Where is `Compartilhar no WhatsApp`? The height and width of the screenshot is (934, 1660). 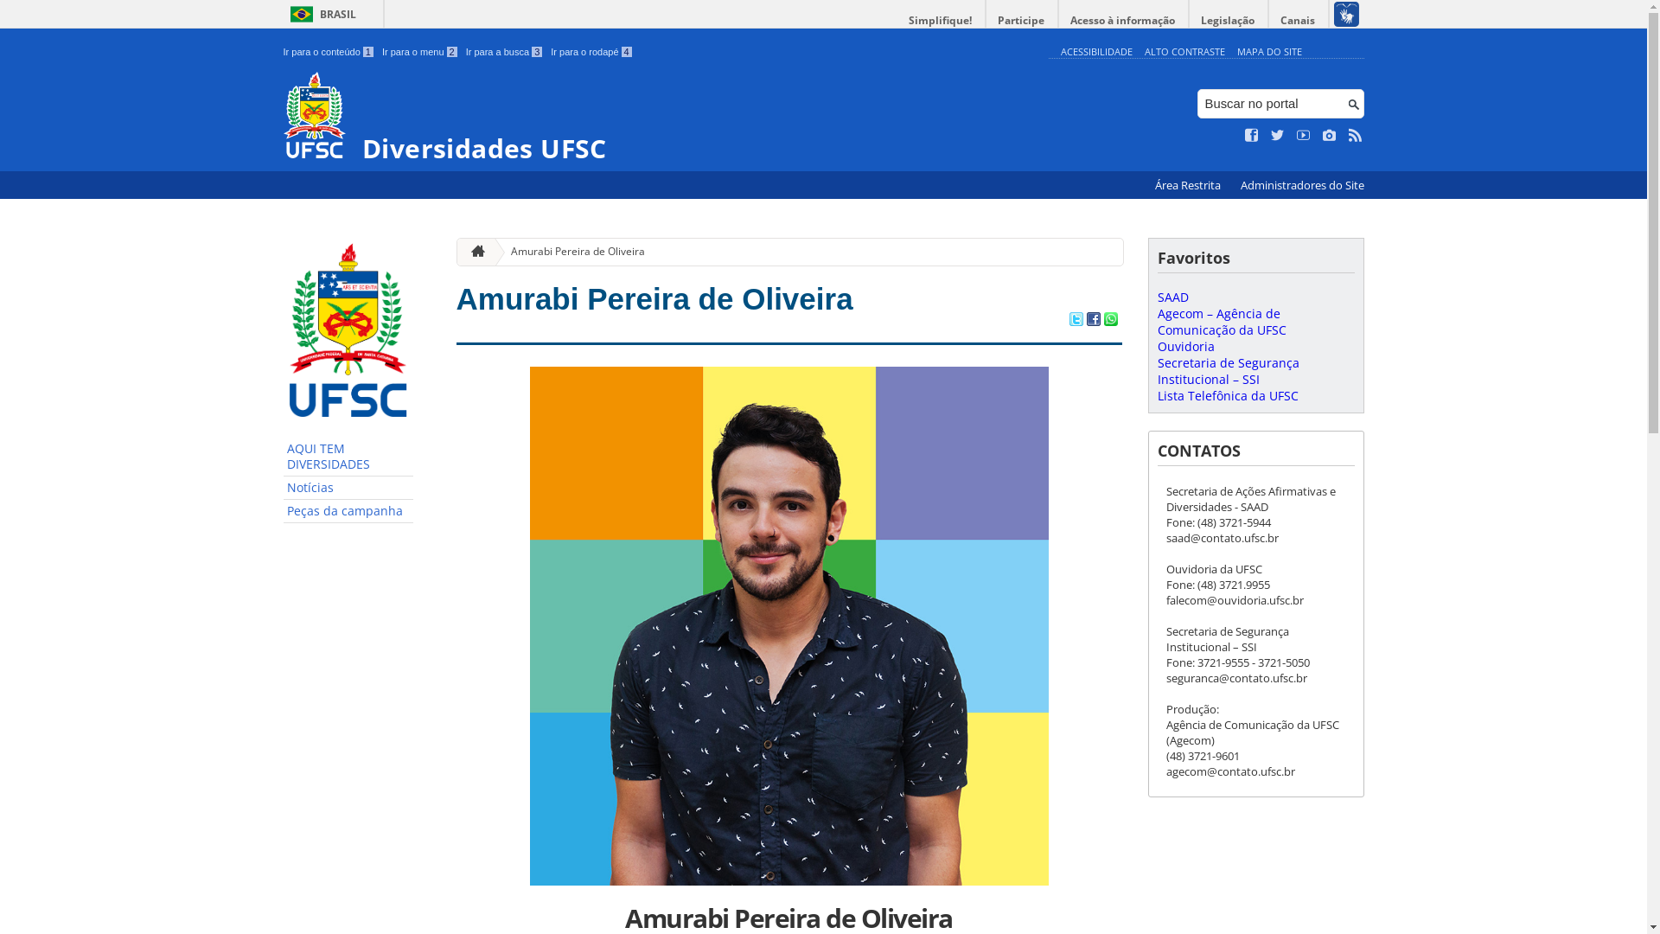
Compartilhar no WhatsApp is located at coordinates (1110, 321).